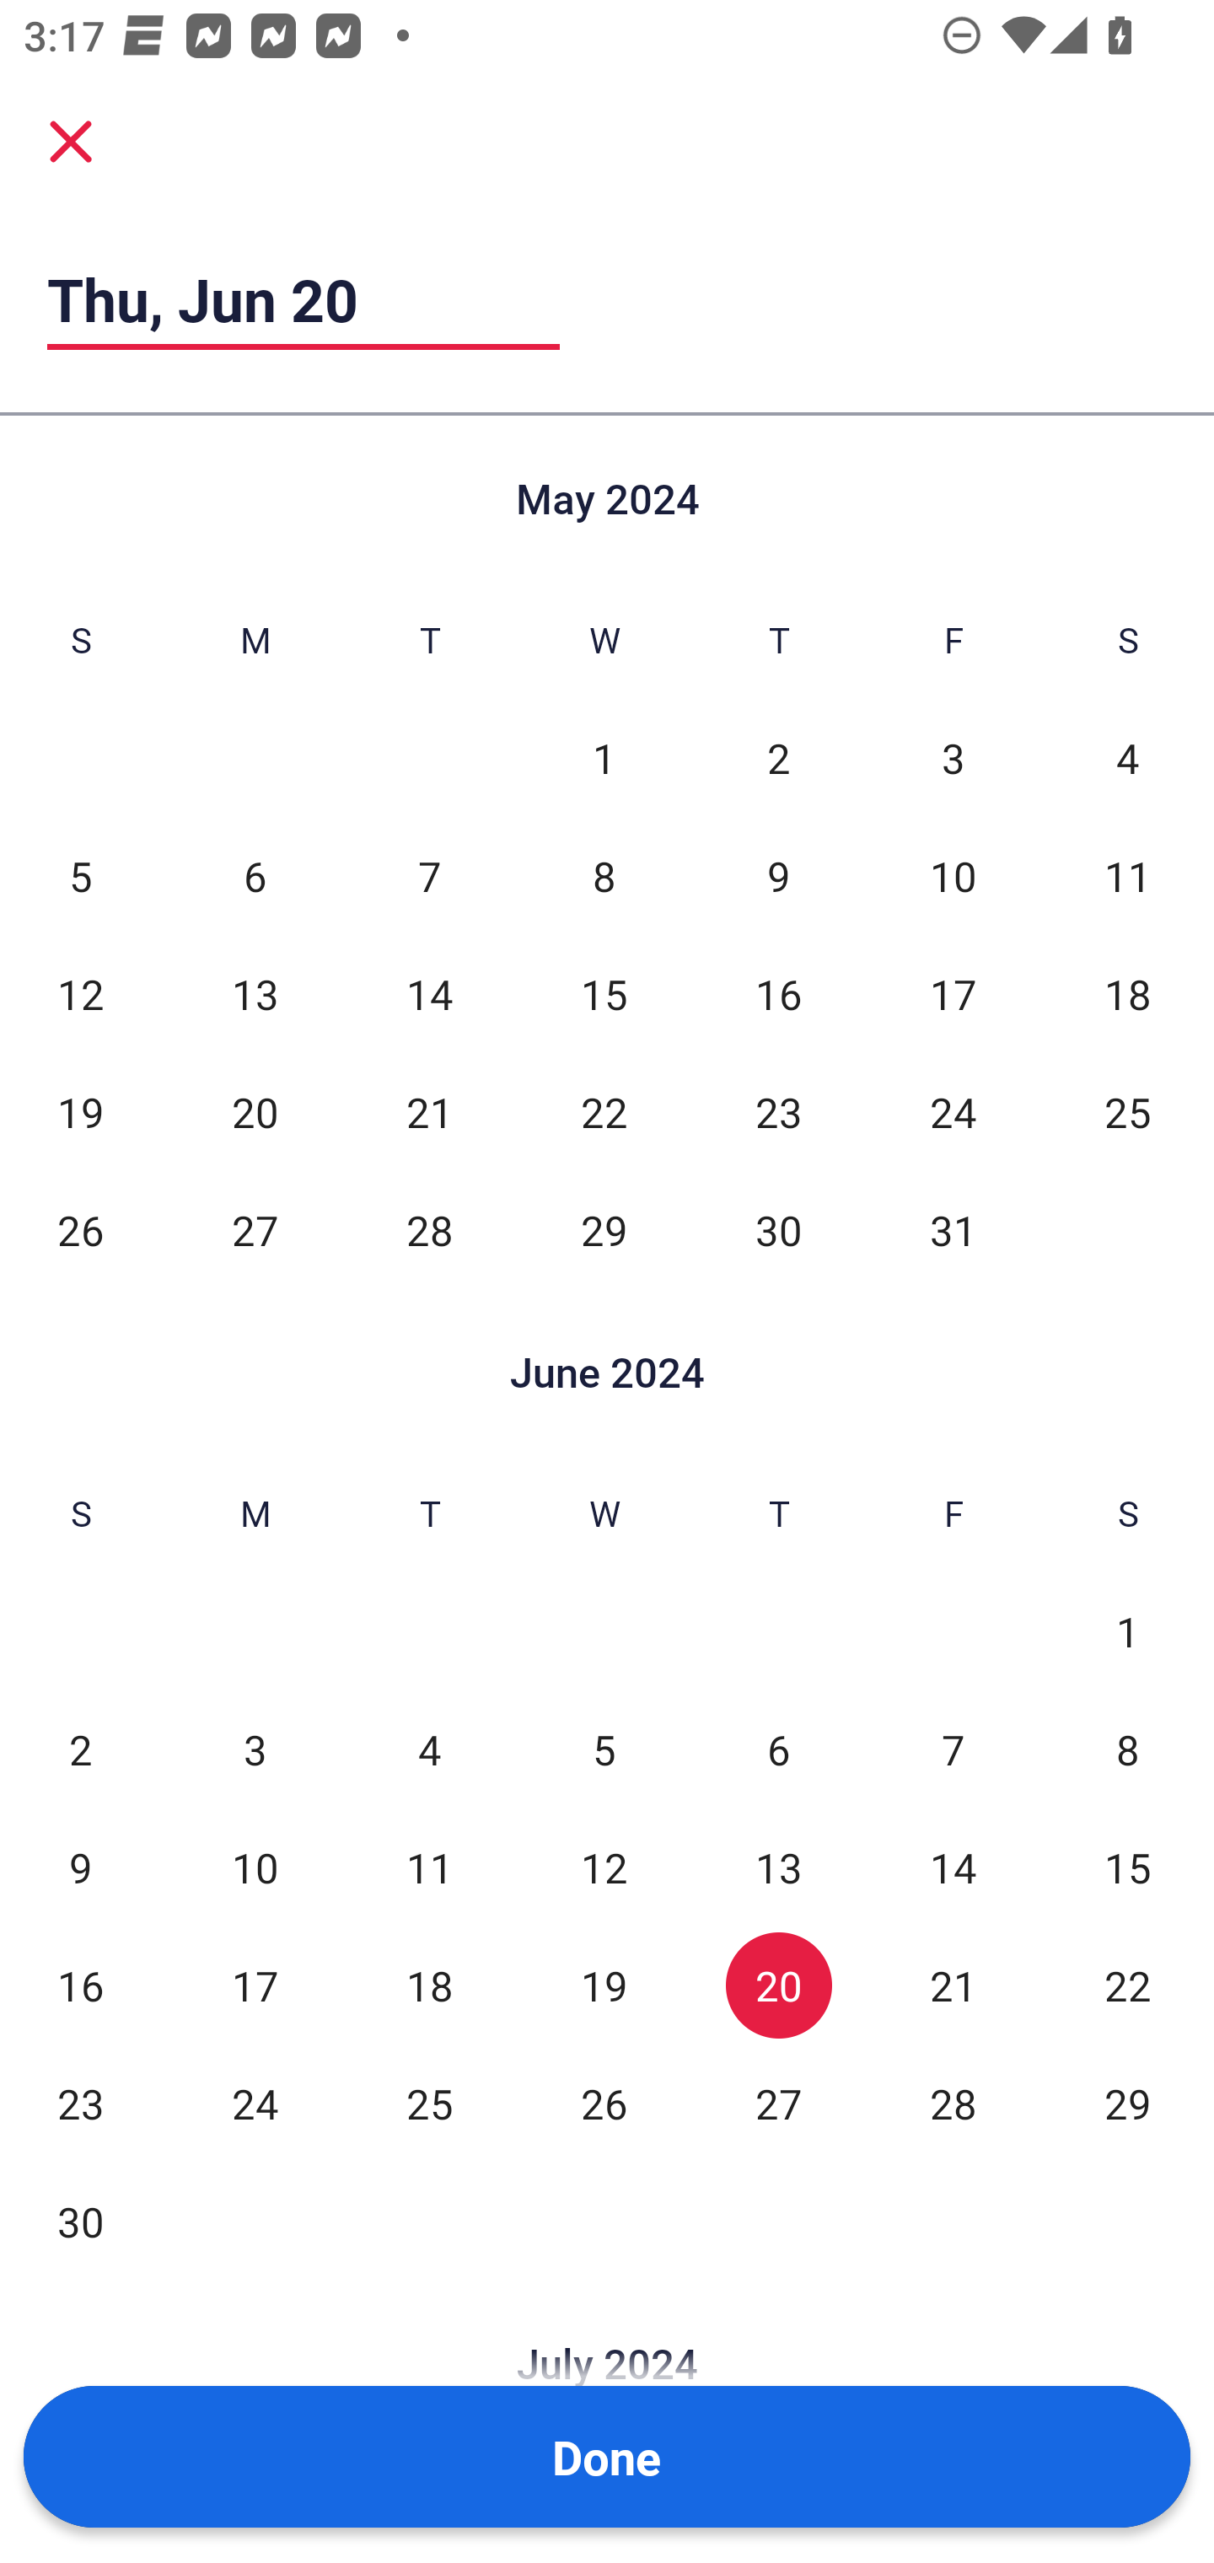 This screenshot has height=2563, width=1214. Describe the element at coordinates (80, 1750) in the screenshot. I see `2 Sun, Jun 2, Not Selected` at that location.